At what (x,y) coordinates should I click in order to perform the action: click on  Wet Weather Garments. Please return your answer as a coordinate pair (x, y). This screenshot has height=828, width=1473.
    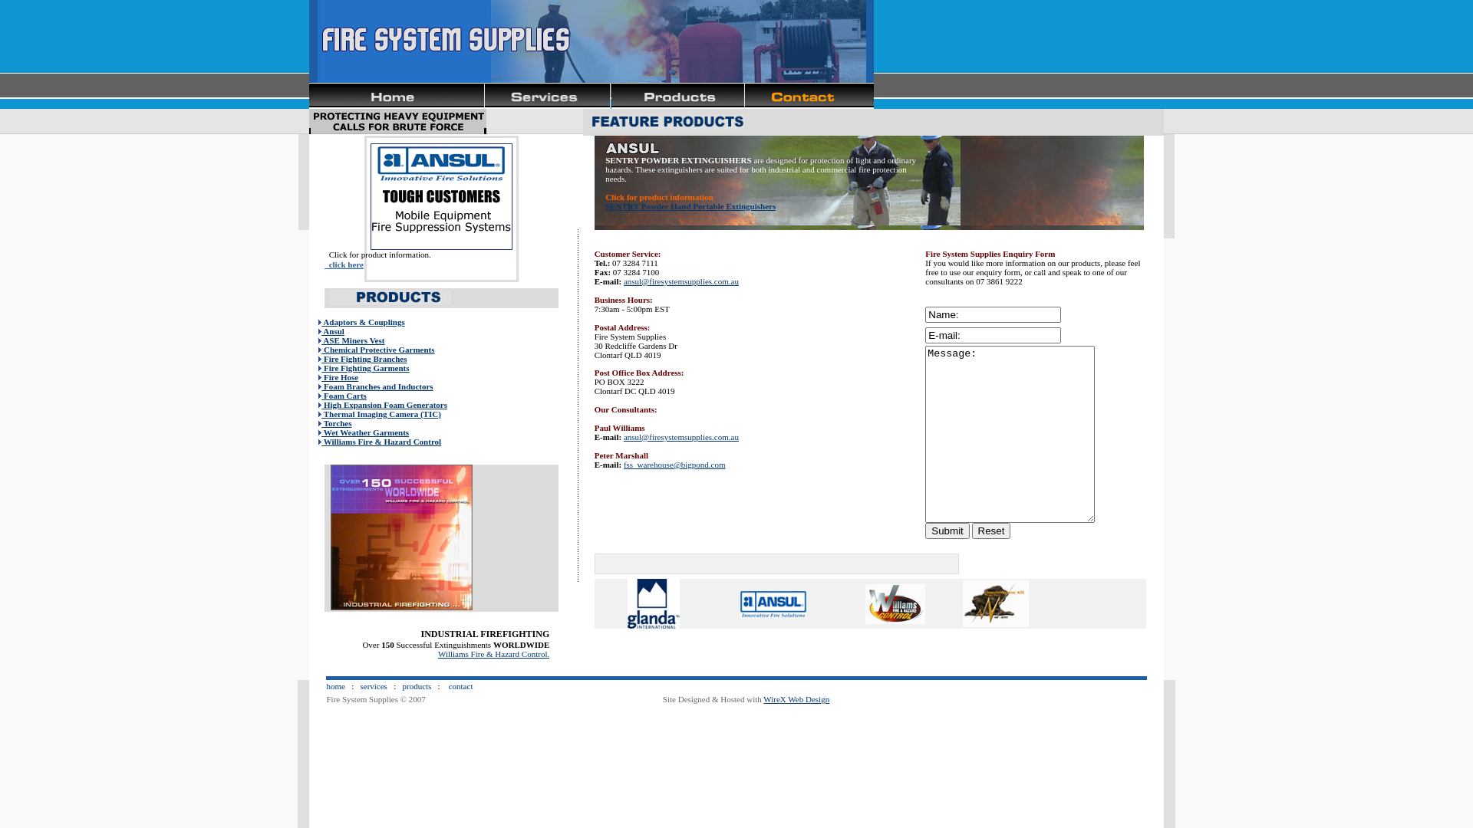
    Looking at the image, I should click on (364, 432).